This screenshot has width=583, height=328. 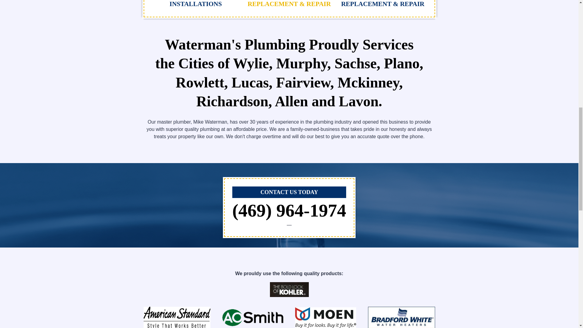 What do you see at coordinates (253, 318) in the screenshot?
I see `AO Smith Logo` at bounding box center [253, 318].